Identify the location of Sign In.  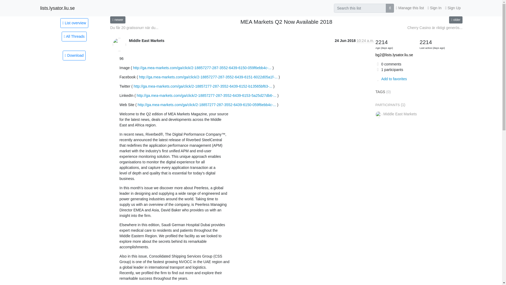
(435, 8).